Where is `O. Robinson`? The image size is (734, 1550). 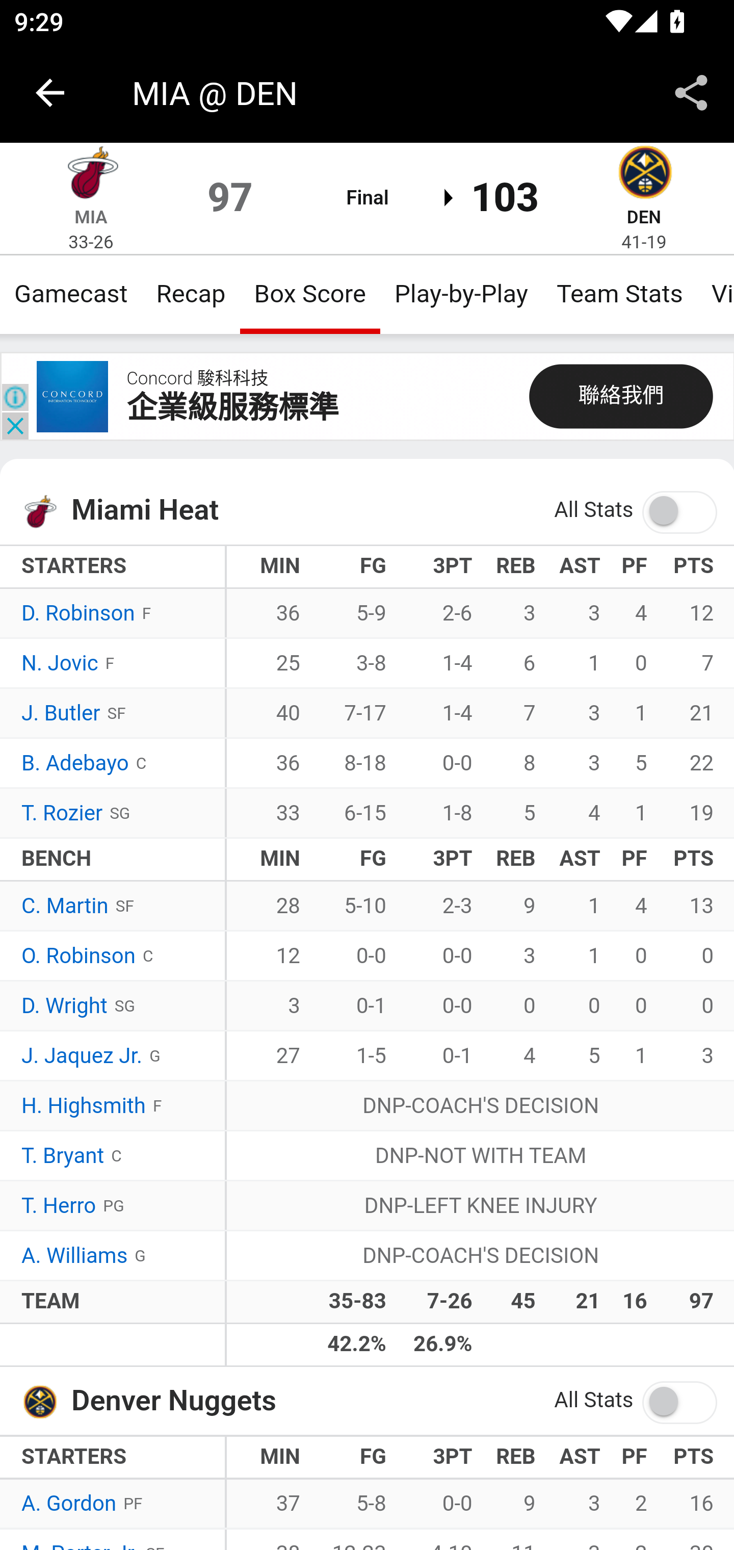
O. Robinson is located at coordinates (78, 957).